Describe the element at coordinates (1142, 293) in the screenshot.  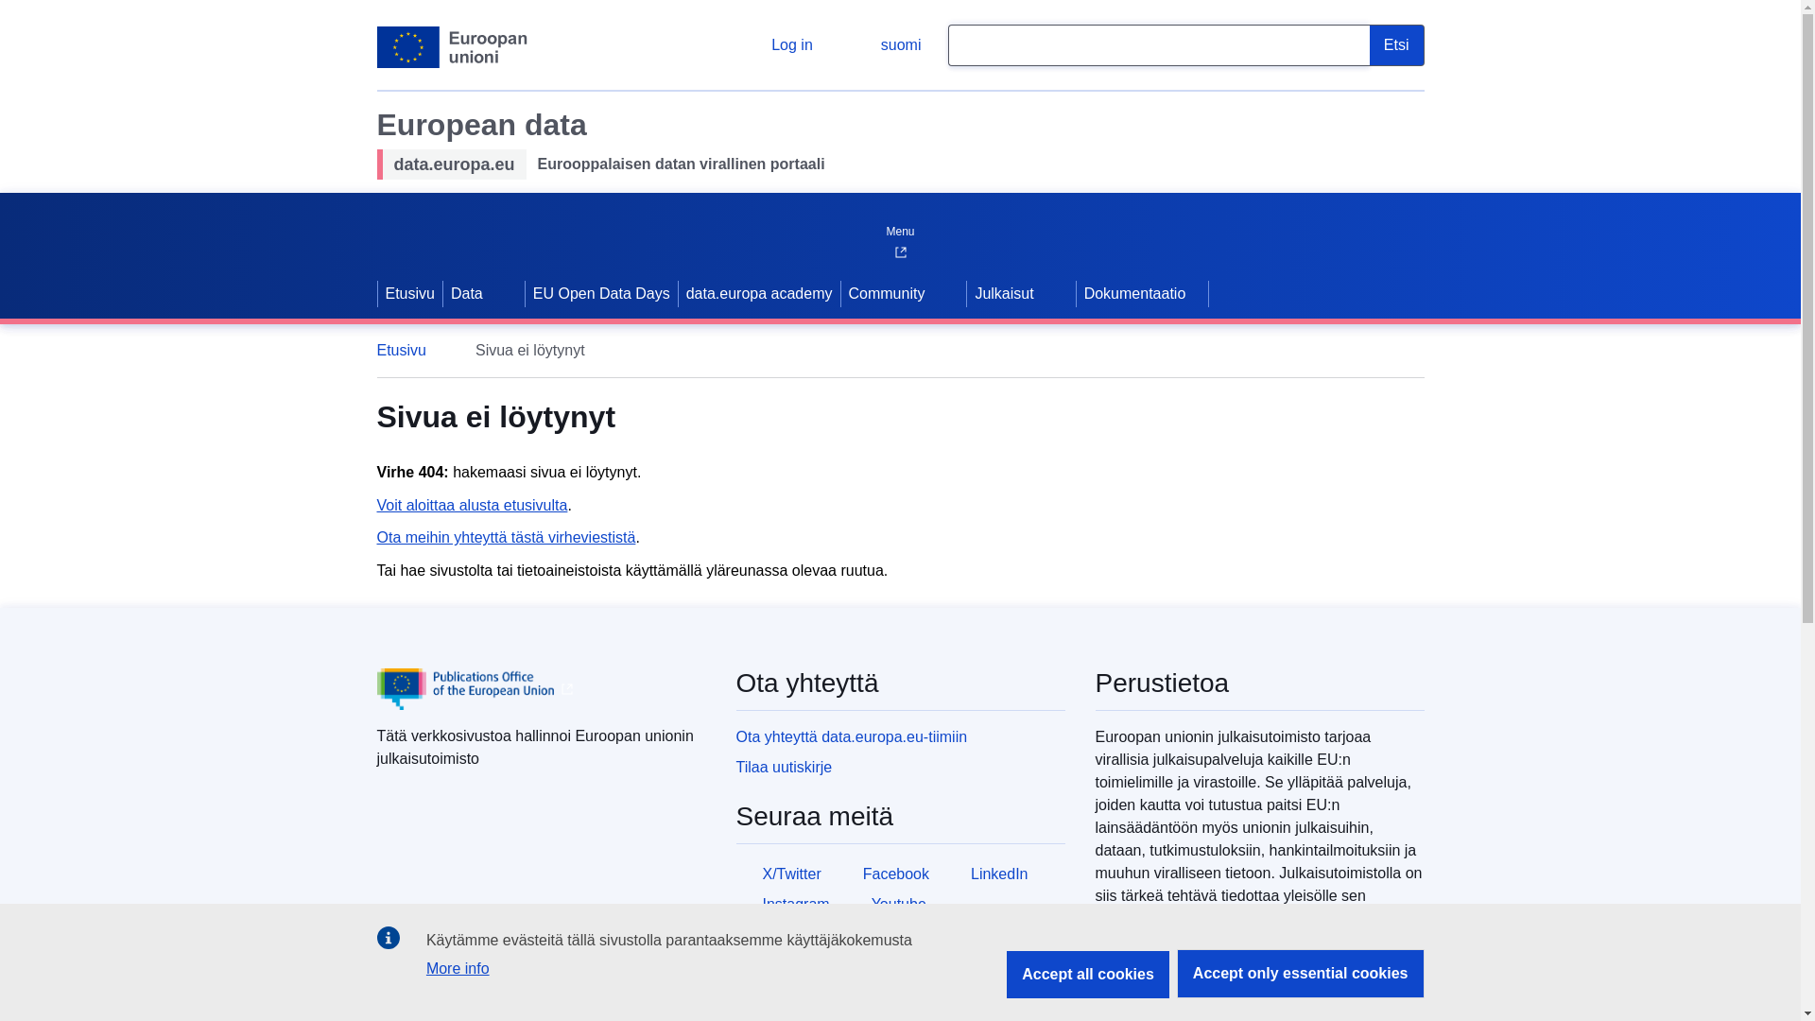
I see `Dokumentaatio` at that location.